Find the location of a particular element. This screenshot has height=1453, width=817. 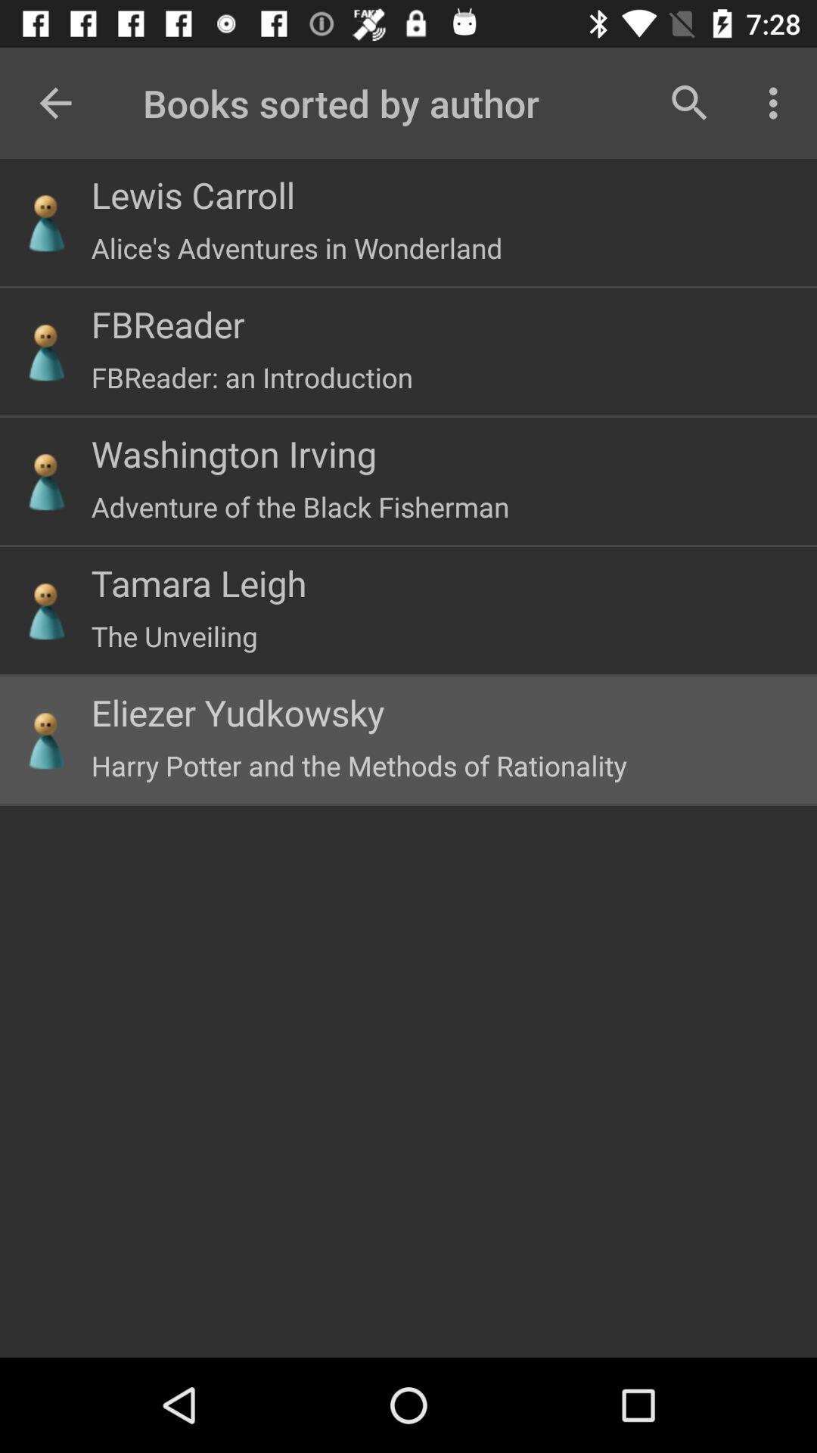

click icon below the eliezer yudkowsky item is located at coordinates (359, 766).